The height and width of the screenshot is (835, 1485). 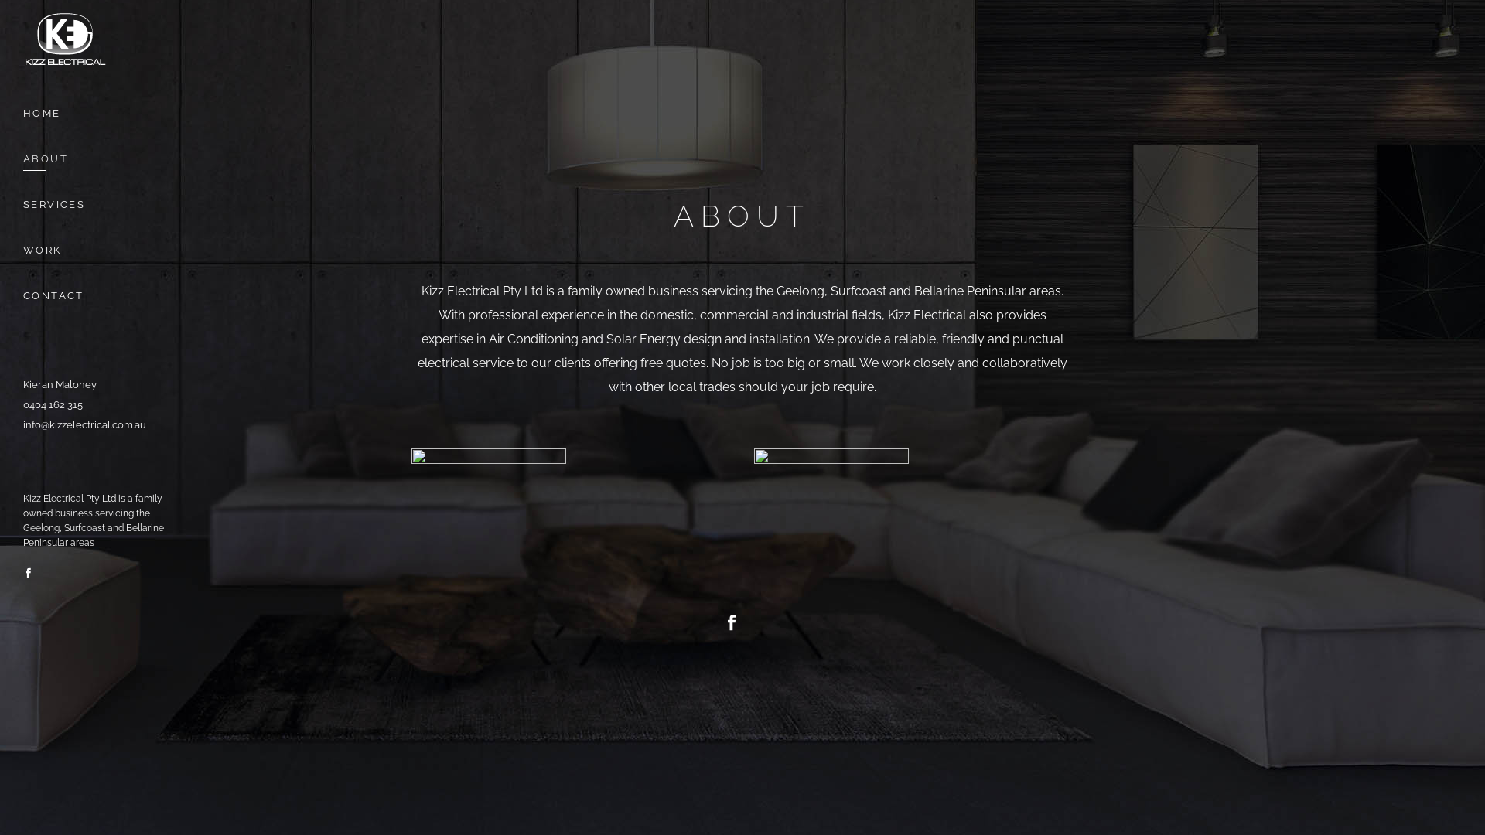 What do you see at coordinates (101, 250) in the screenshot?
I see `WORK` at bounding box center [101, 250].